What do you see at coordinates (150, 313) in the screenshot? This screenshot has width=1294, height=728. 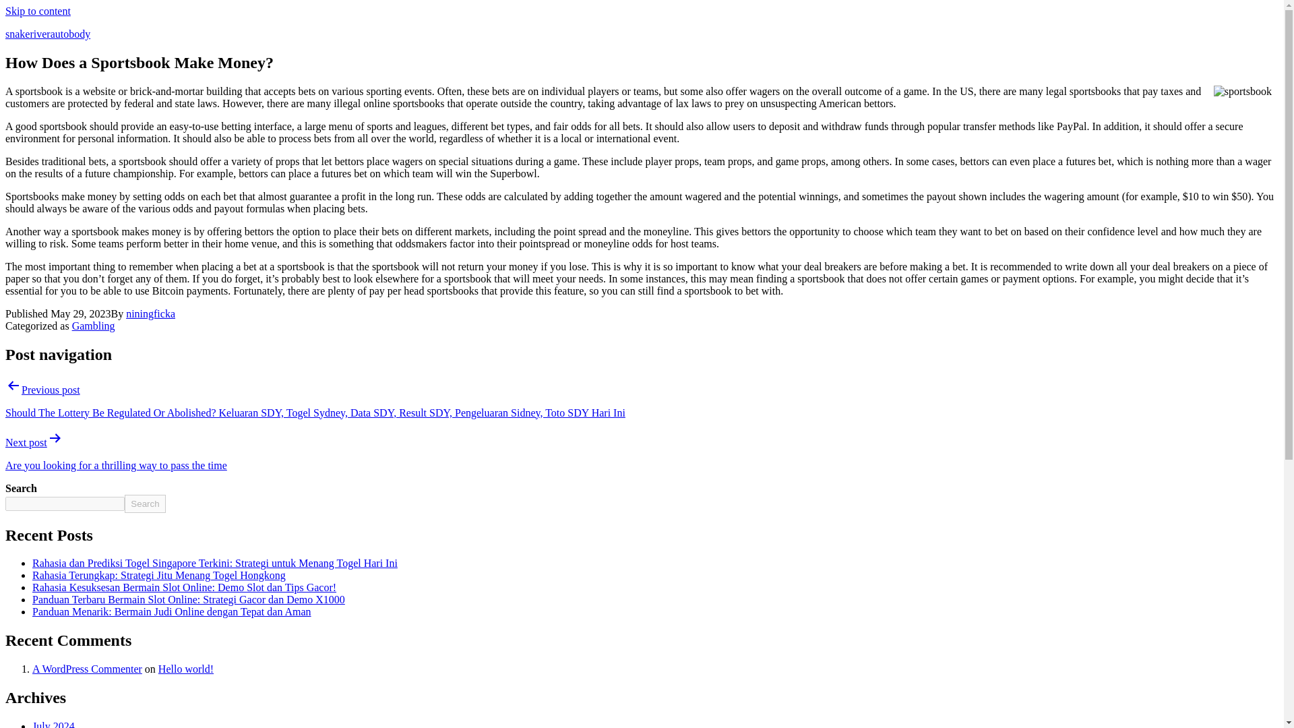 I see `niningficka` at bounding box center [150, 313].